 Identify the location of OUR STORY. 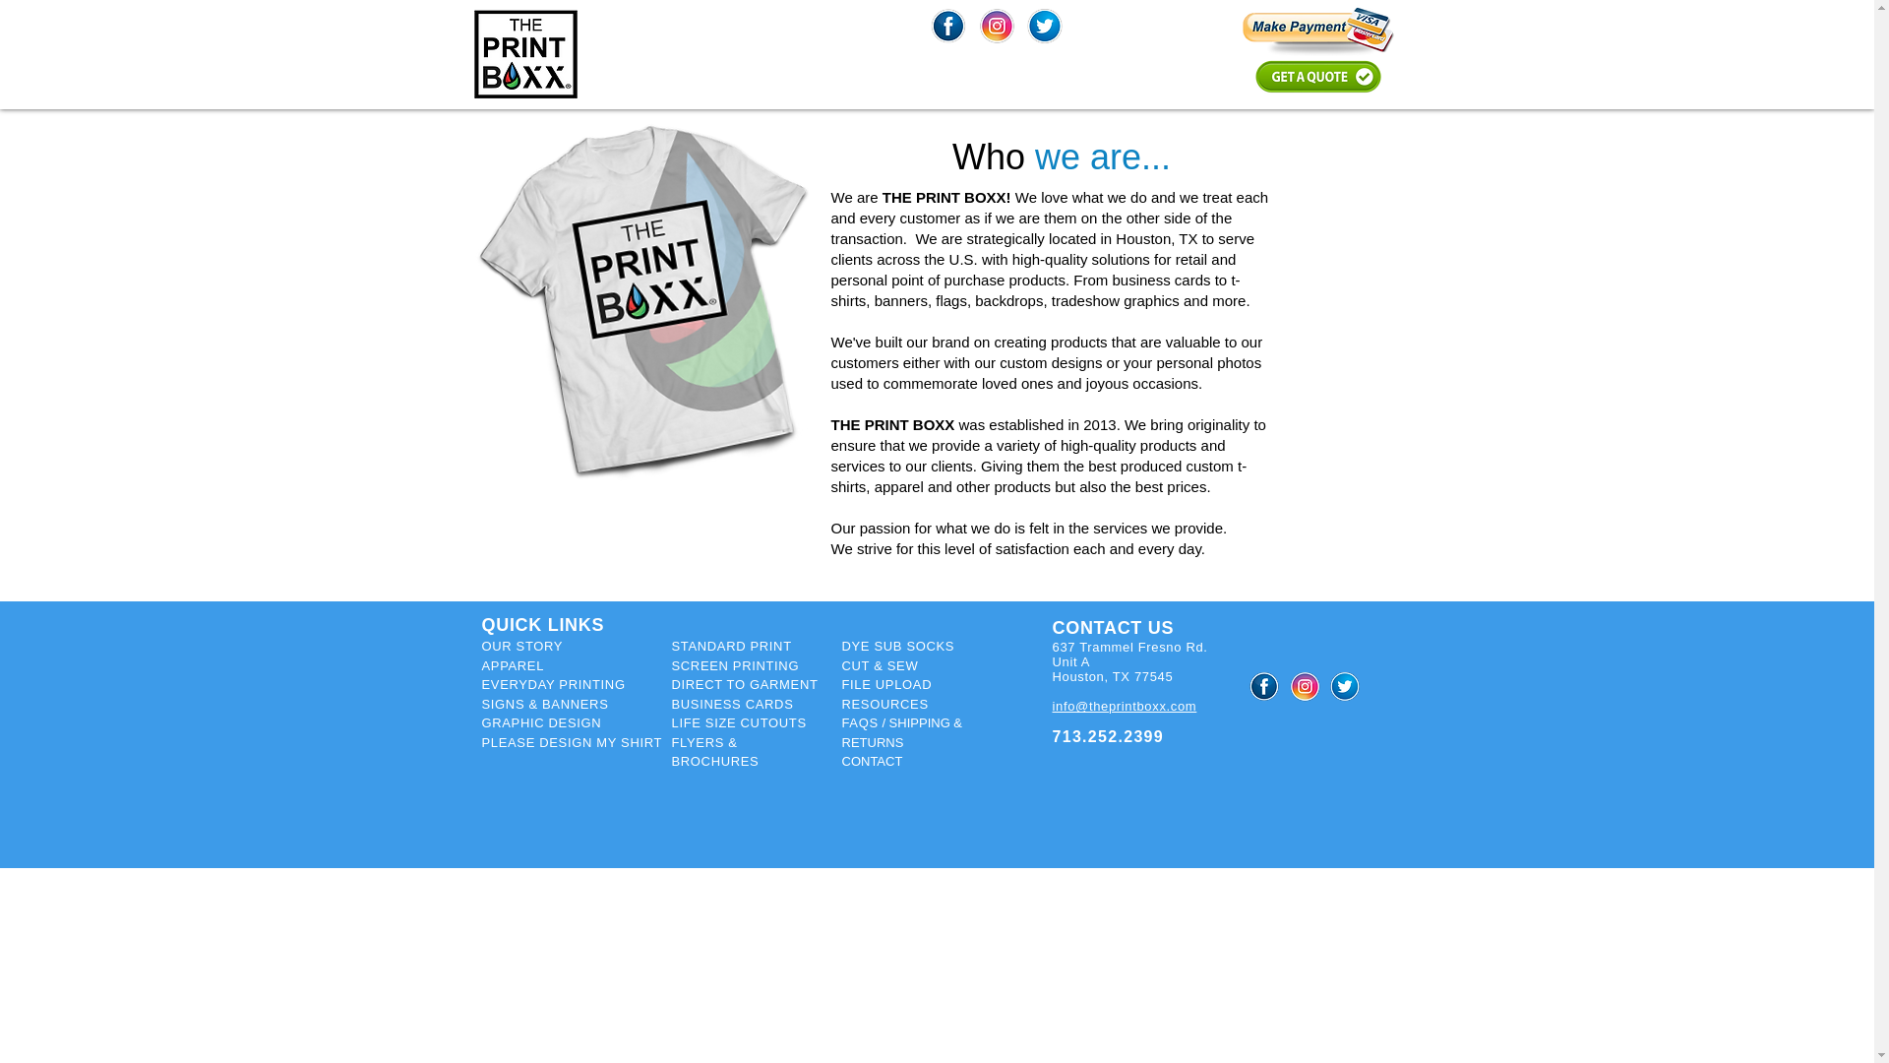
(521, 646).